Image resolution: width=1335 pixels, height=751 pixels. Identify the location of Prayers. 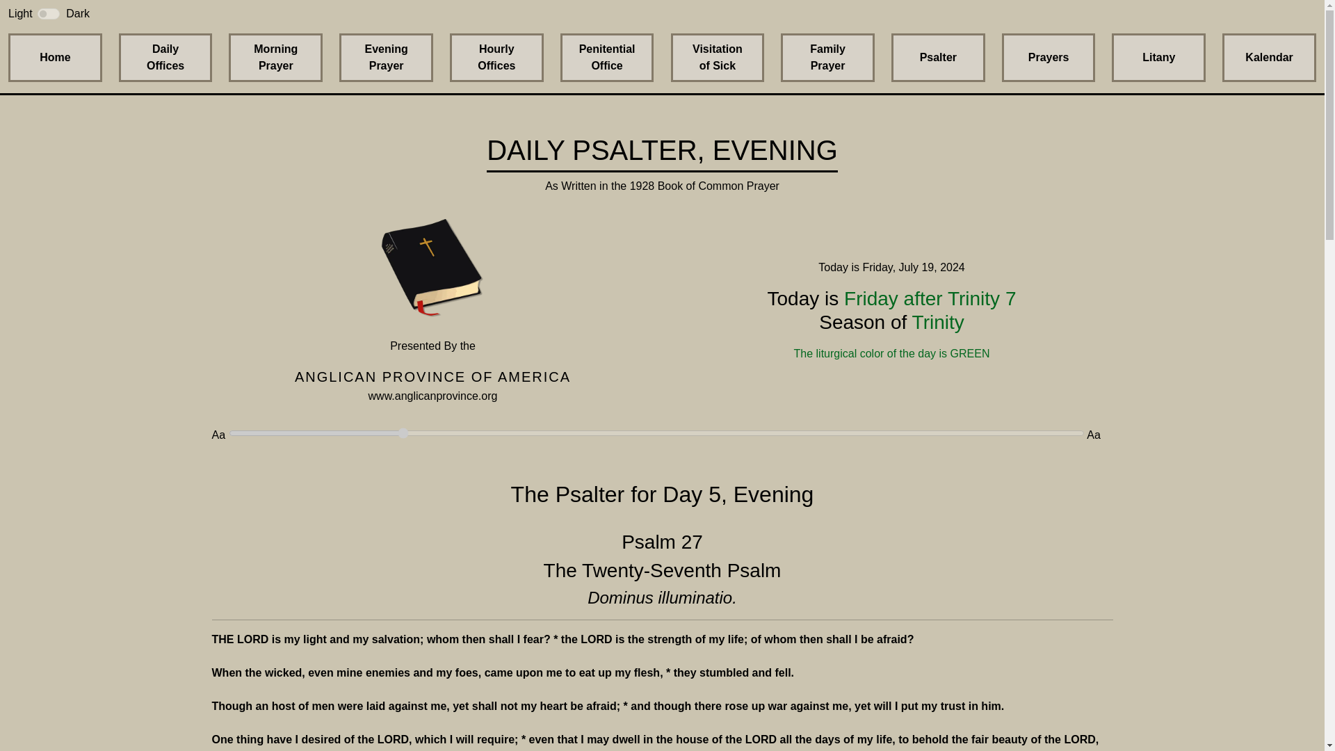
(385, 57).